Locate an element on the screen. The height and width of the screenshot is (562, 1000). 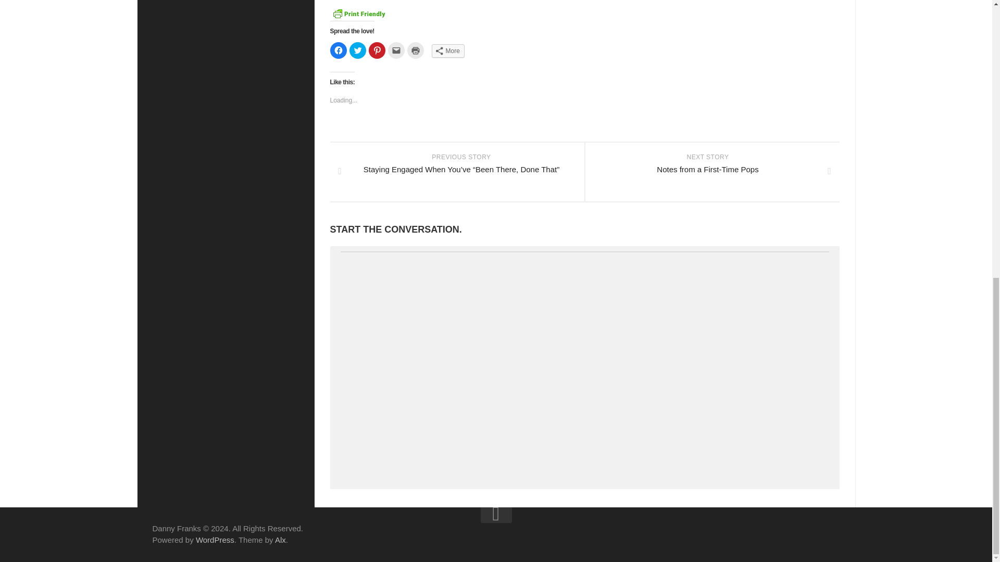
Click to share on Facebook is located at coordinates (711, 172).